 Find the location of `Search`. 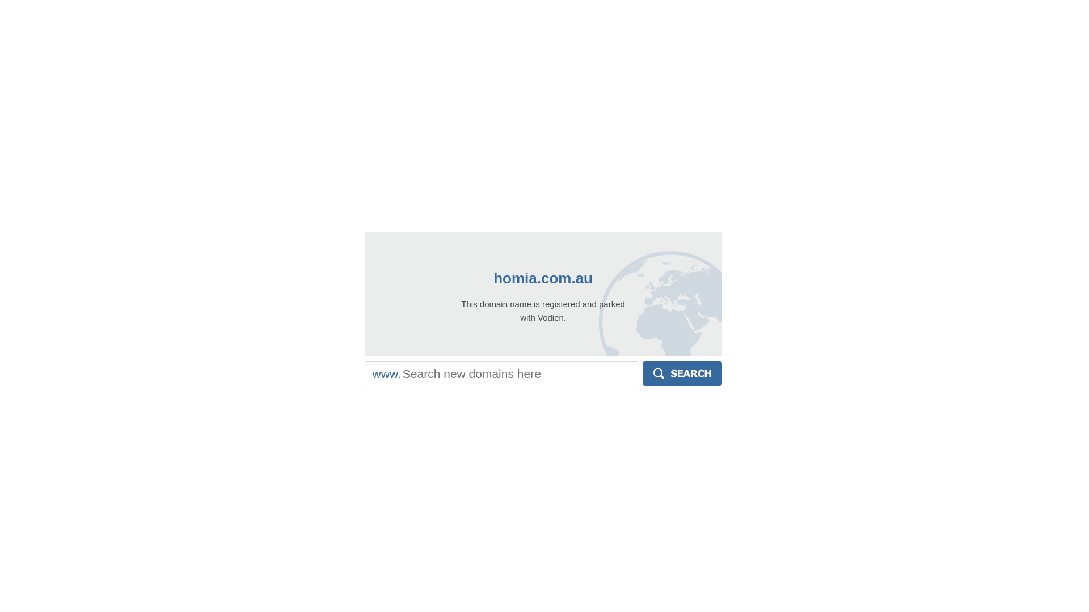

Search is located at coordinates (682, 373).